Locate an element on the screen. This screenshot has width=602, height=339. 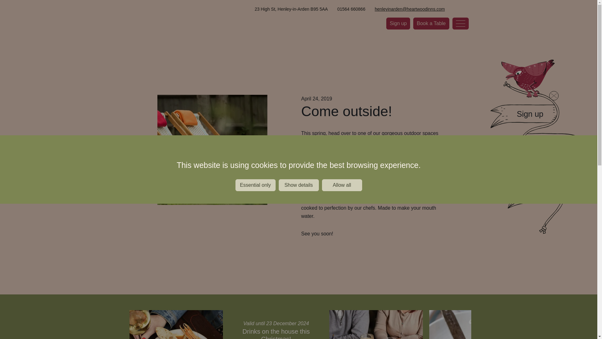
Allow all is located at coordinates (341, 185).